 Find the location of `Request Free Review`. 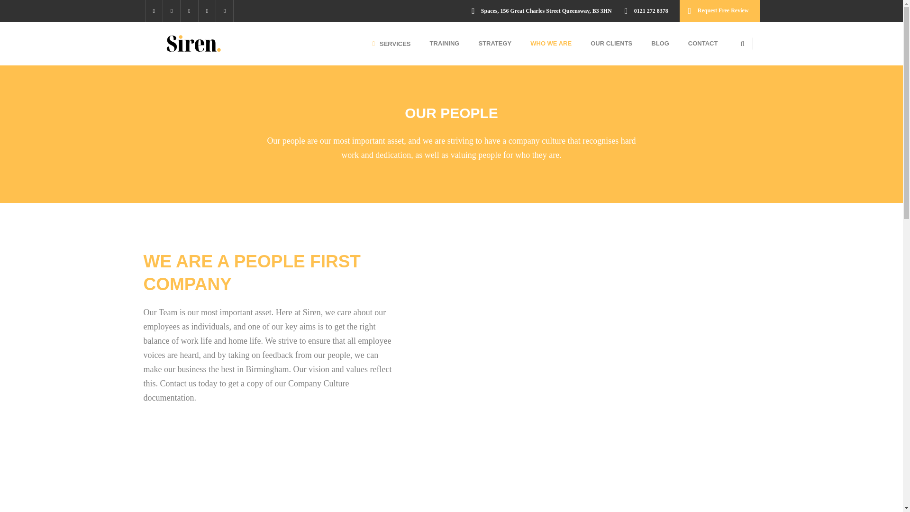

Request Free Review is located at coordinates (719, 11).